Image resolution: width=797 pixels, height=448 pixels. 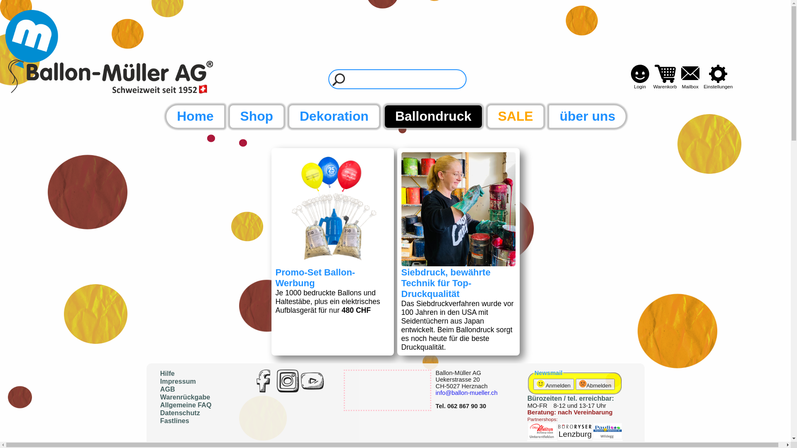 What do you see at coordinates (256, 117) in the screenshot?
I see `Shop` at bounding box center [256, 117].